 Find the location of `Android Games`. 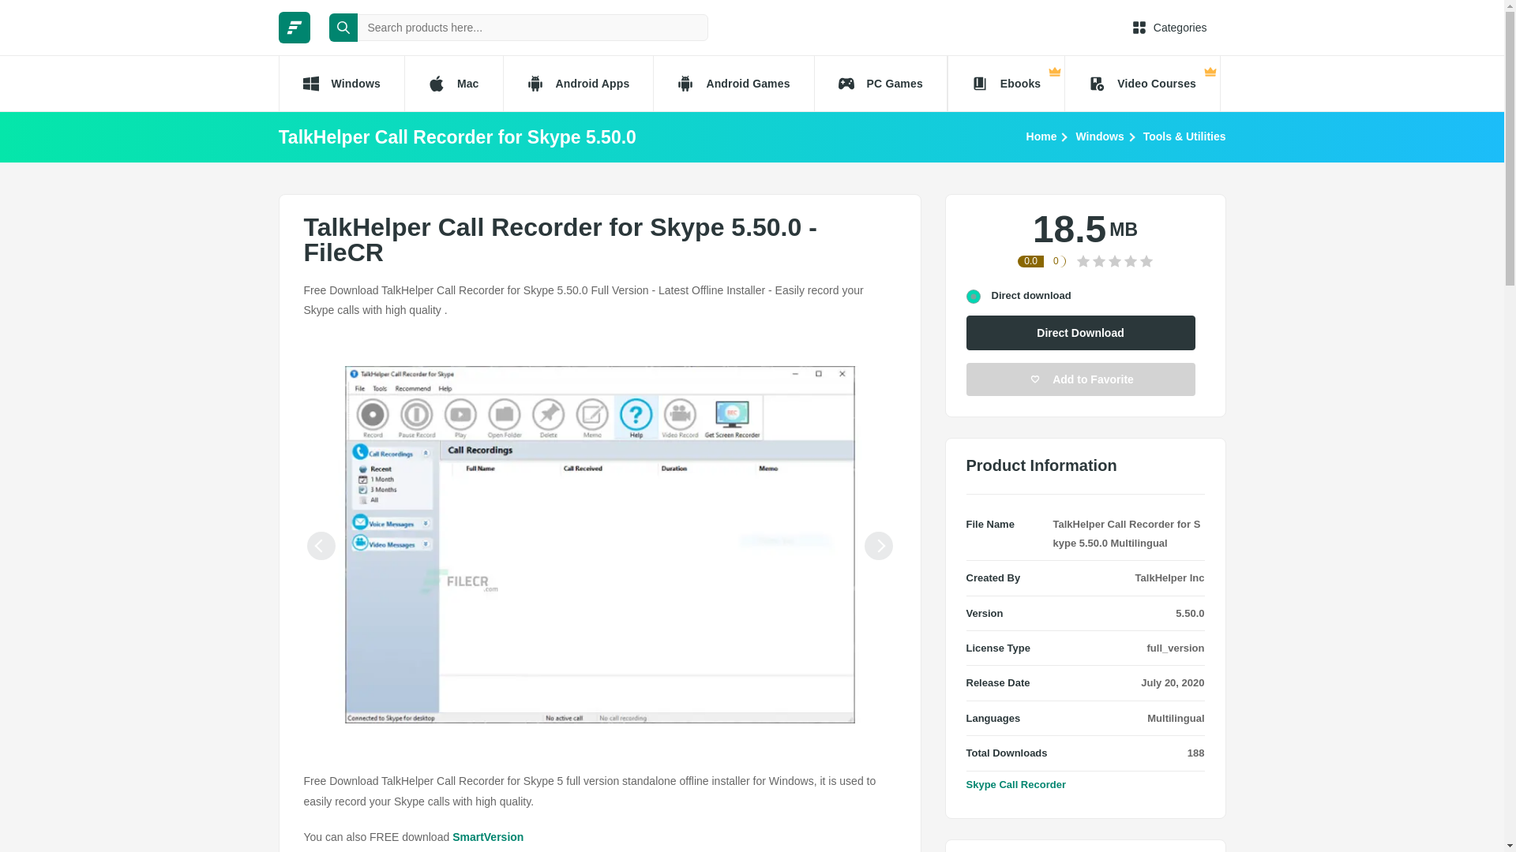

Android Games is located at coordinates (733, 84).